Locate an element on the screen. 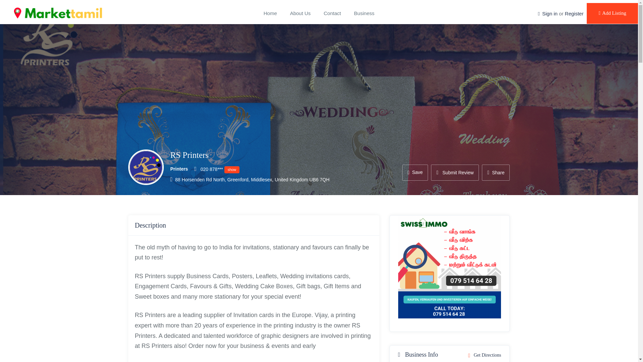 Image resolution: width=643 pixels, height=362 pixels. Save is located at coordinates (415, 172).